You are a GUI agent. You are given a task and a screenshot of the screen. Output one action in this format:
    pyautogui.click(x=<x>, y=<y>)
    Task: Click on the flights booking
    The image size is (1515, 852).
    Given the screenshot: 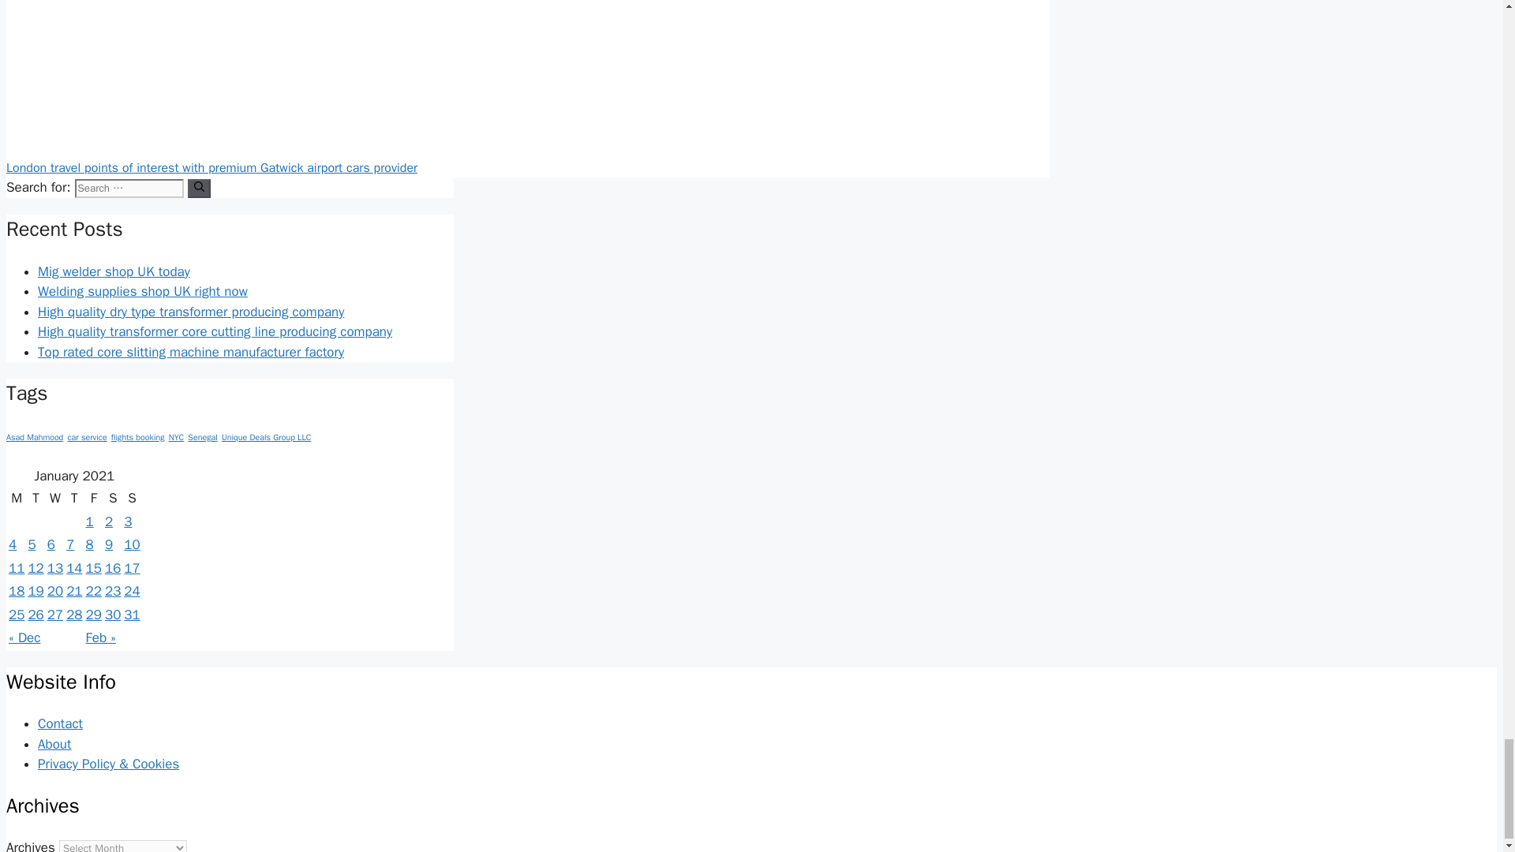 What is the action you would take?
    pyautogui.click(x=137, y=437)
    